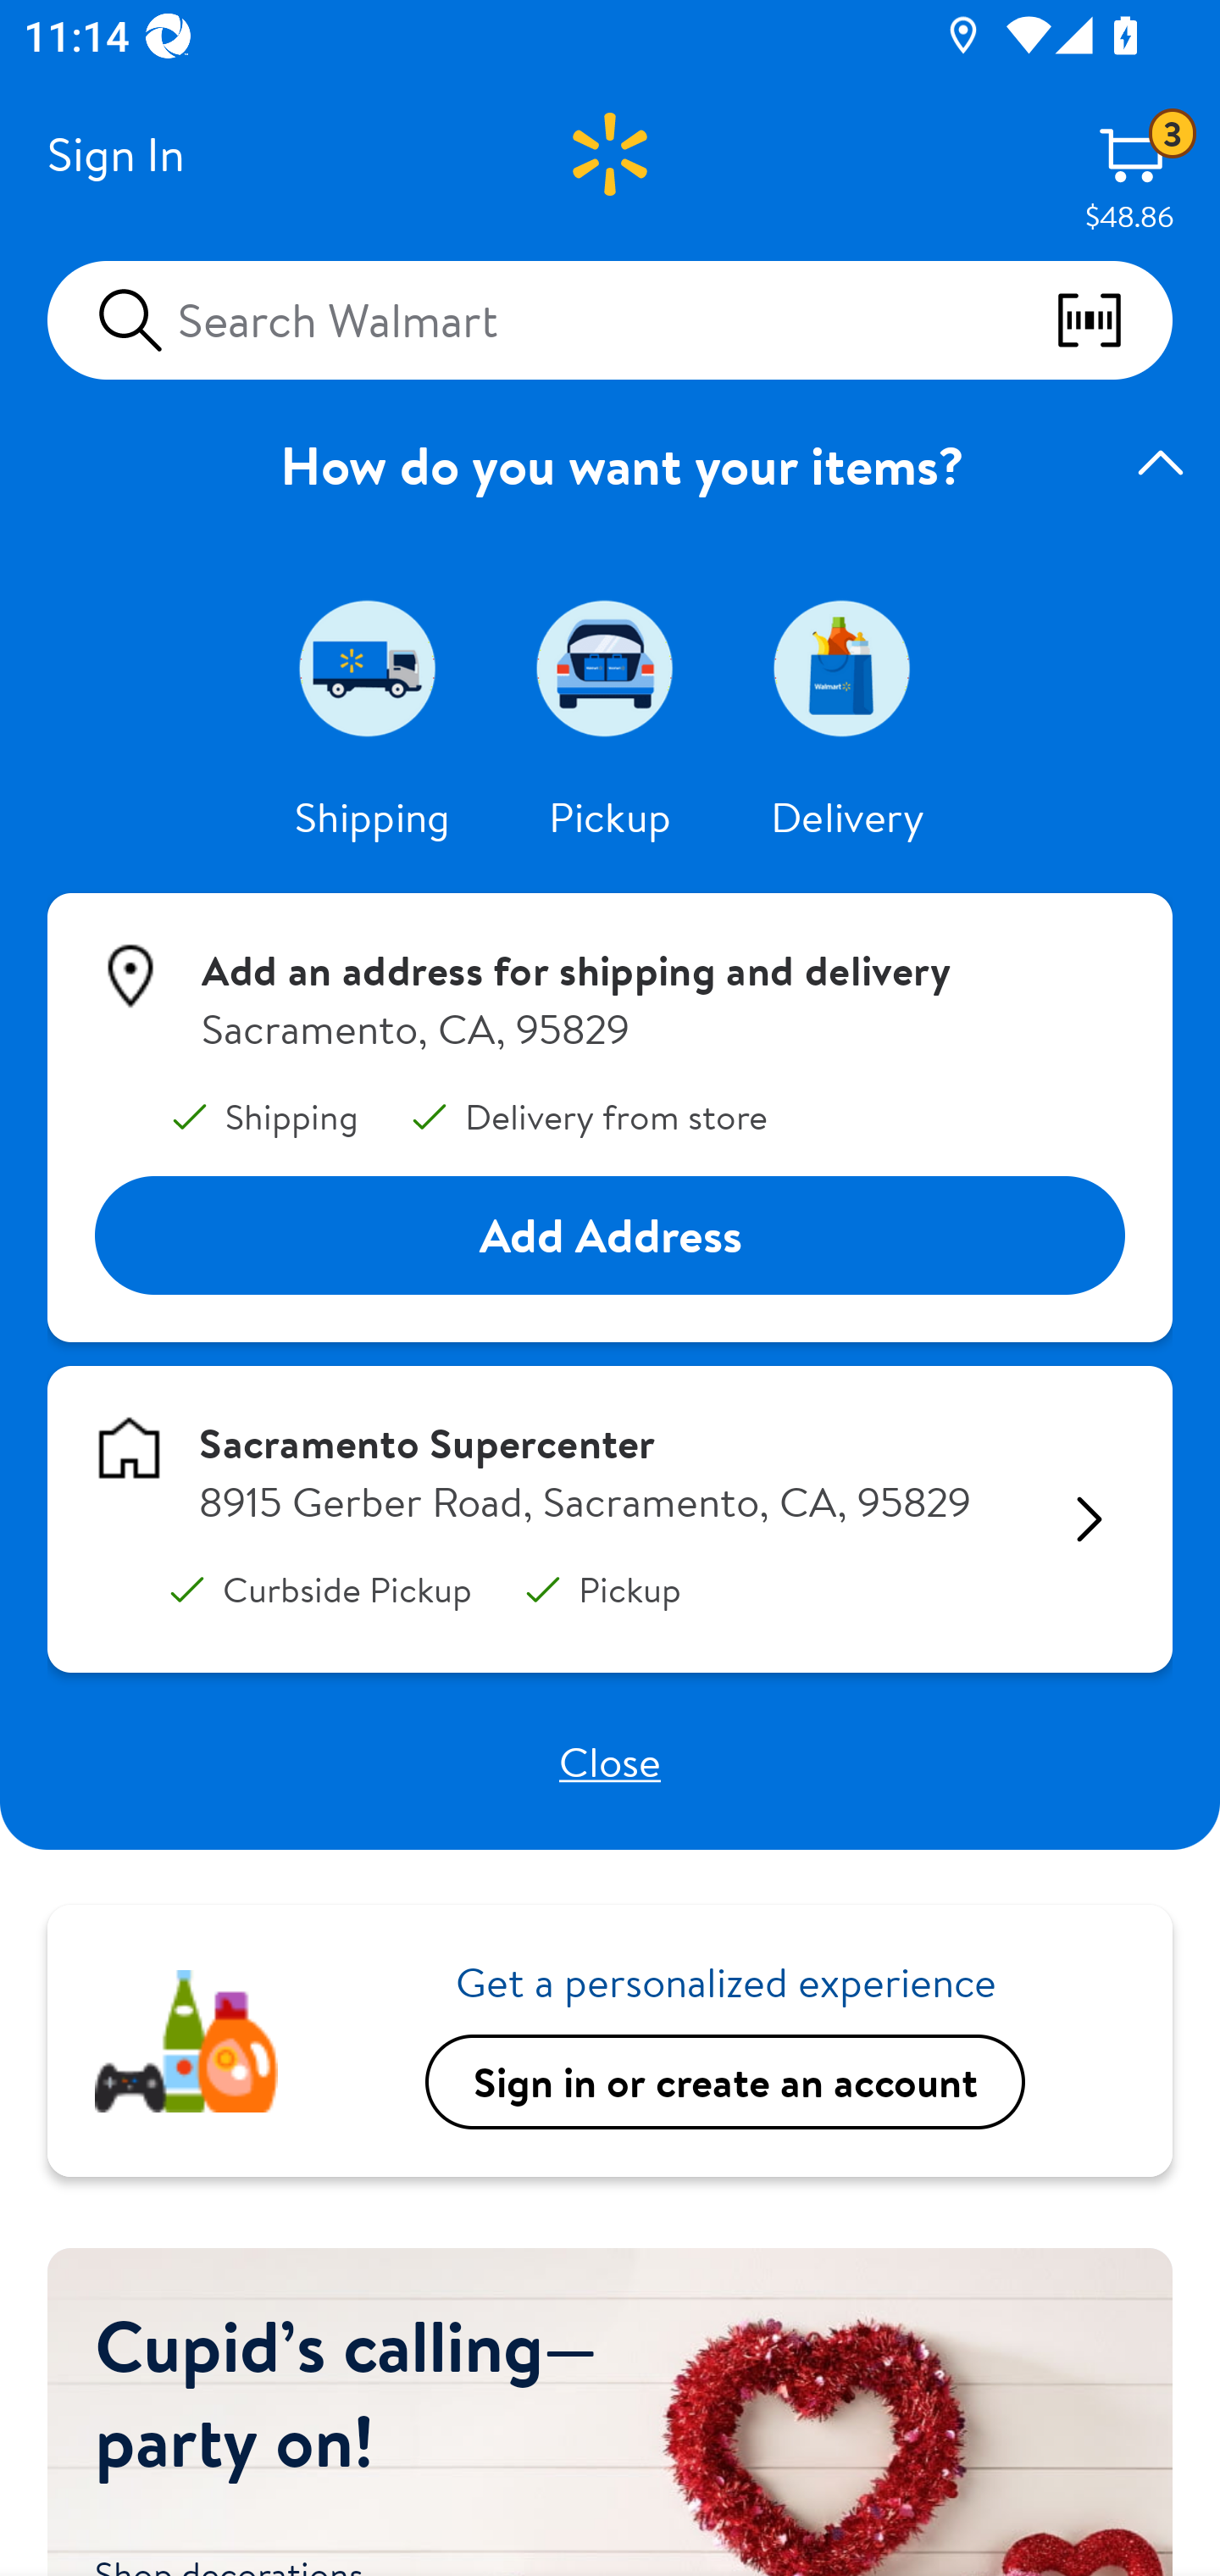 The image size is (1220, 2576). I want to click on How do you want your items? expanded, so click(610, 464).